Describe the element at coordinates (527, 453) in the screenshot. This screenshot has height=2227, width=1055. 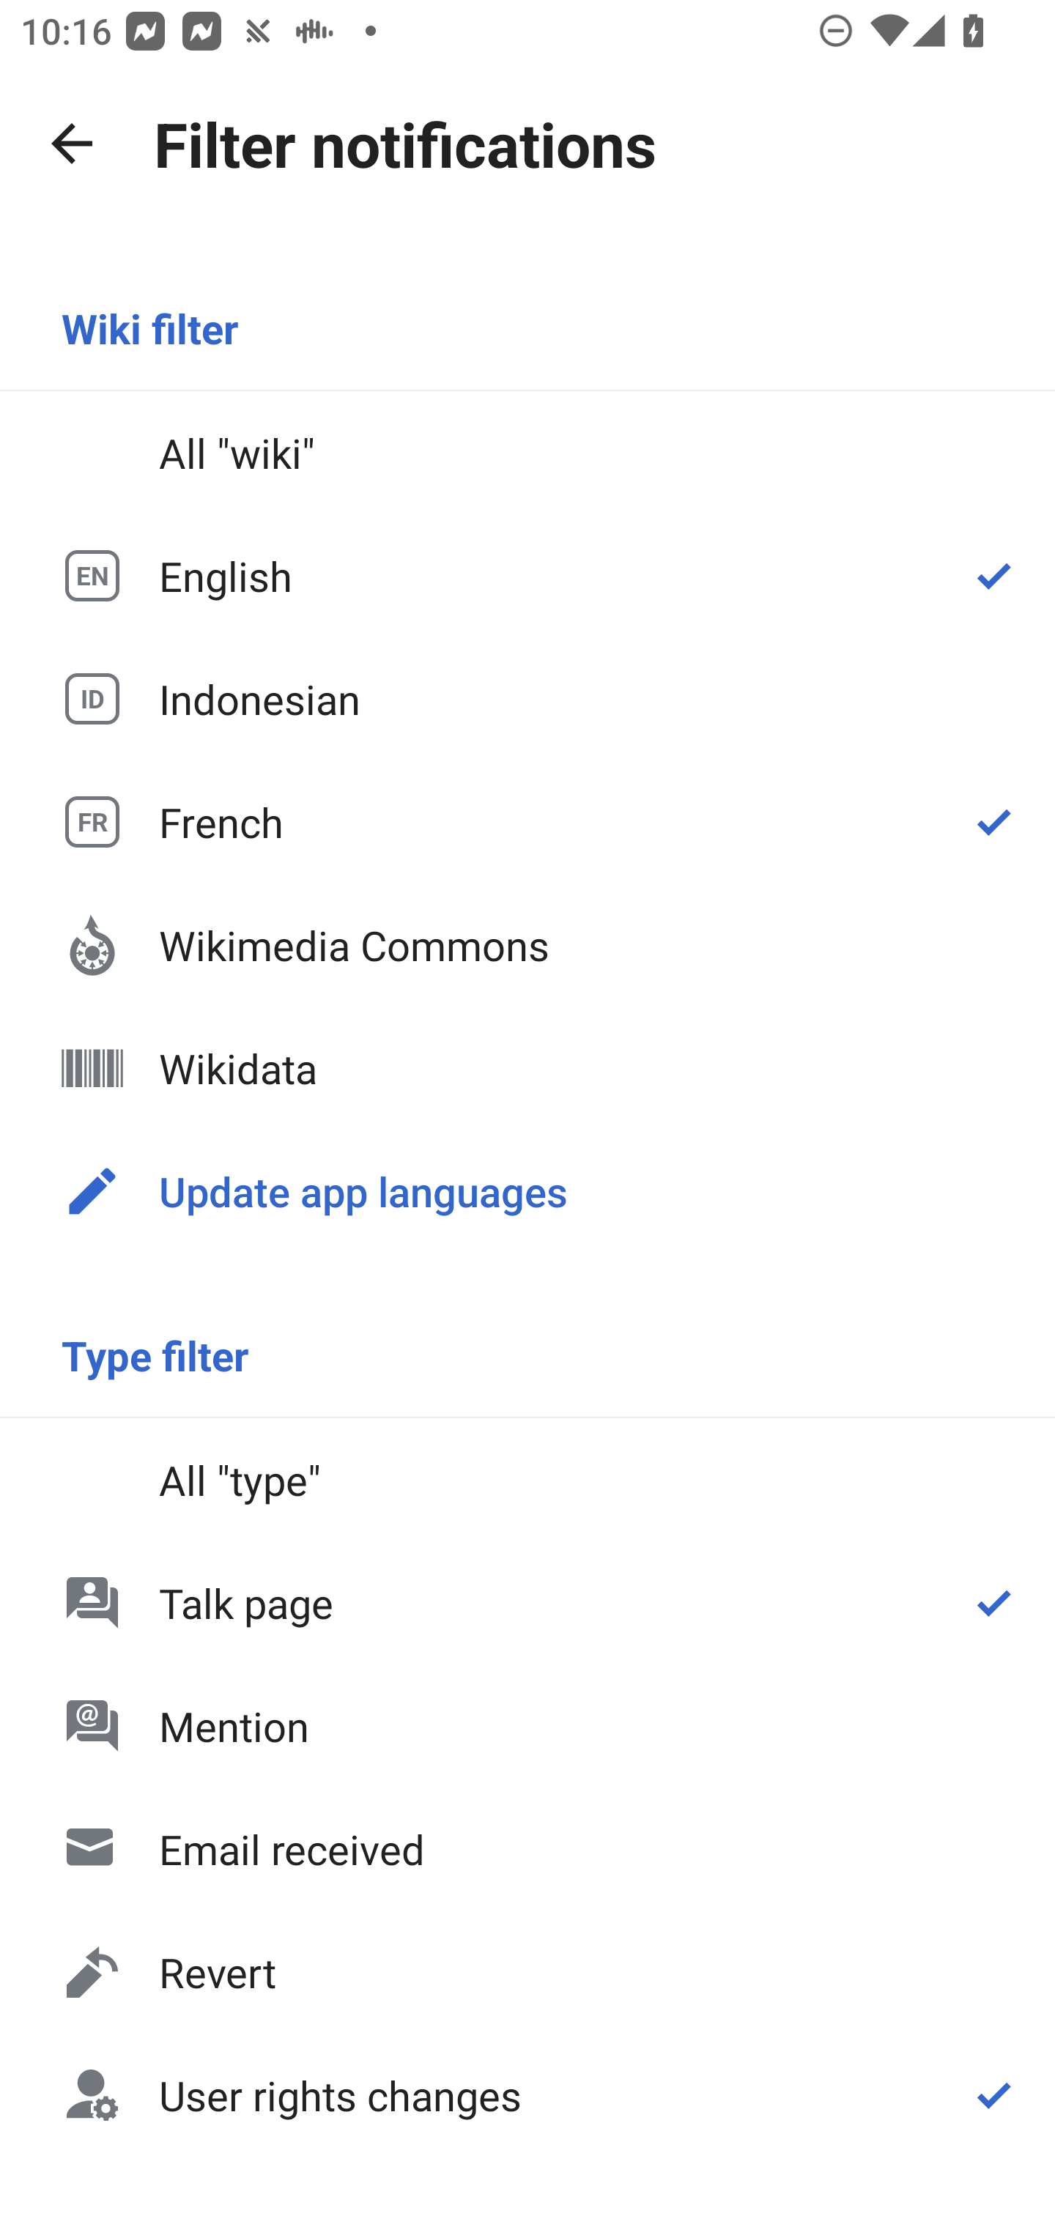
I see `All "wiki"` at that location.